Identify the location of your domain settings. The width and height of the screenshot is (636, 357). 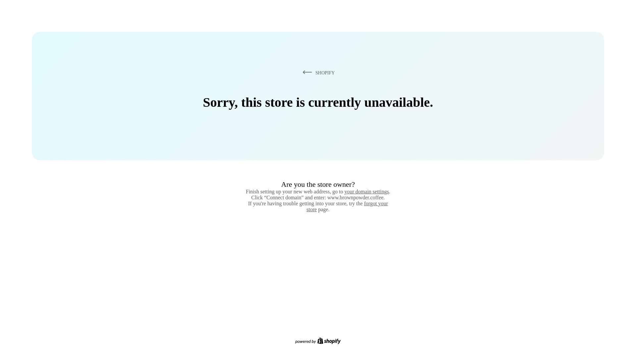
(366, 191).